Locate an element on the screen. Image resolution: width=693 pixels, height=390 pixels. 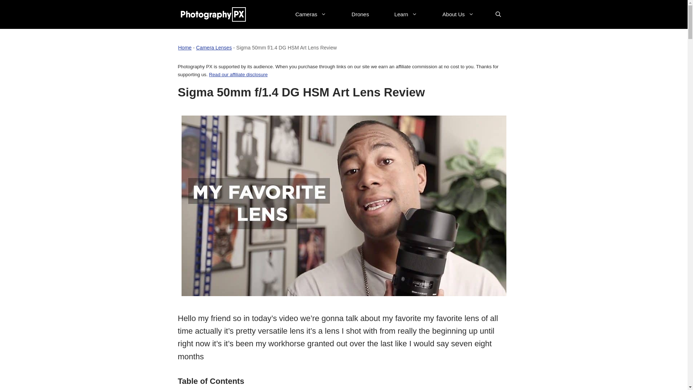
Learn is located at coordinates (406, 14).